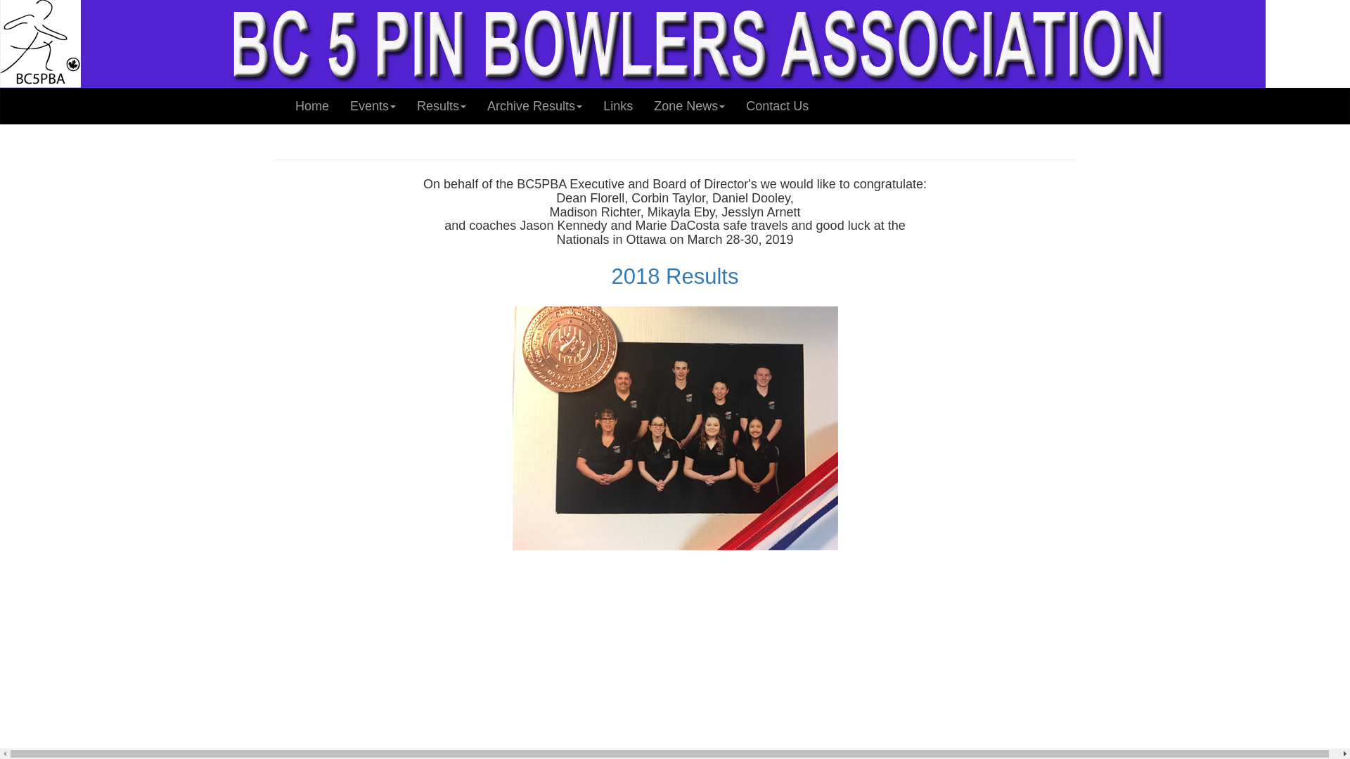  Describe the element at coordinates (442, 106) in the screenshot. I see `Results` at that location.